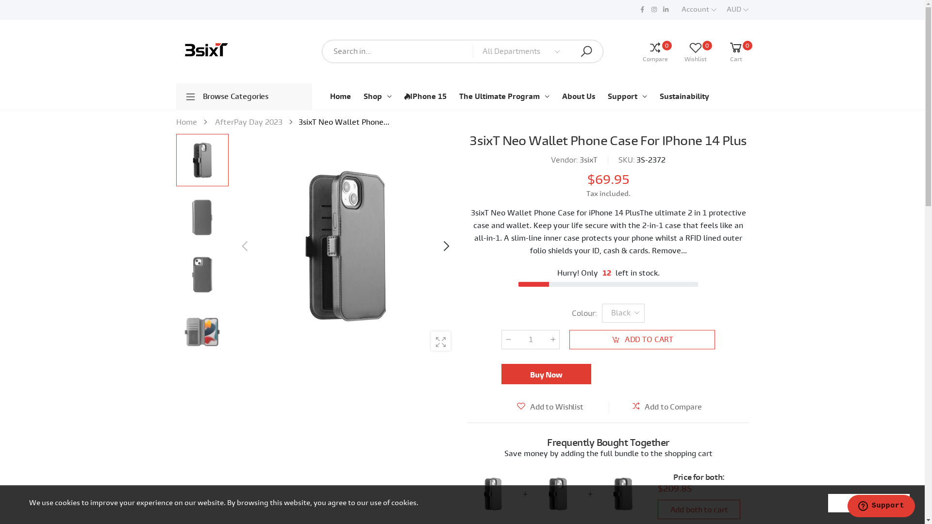  Describe the element at coordinates (684, 97) in the screenshot. I see `Sustainability` at that location.